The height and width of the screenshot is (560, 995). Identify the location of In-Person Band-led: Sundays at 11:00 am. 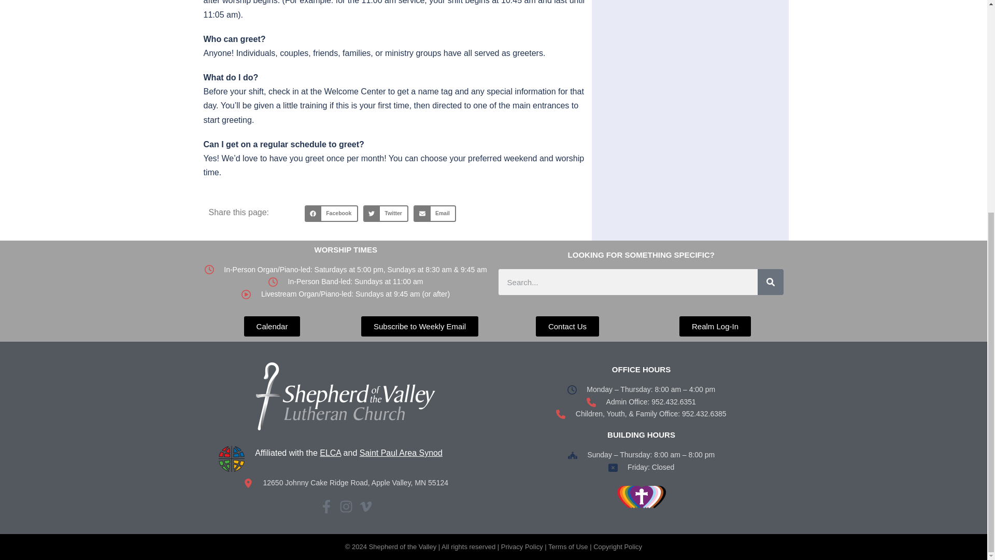
(345, 282).